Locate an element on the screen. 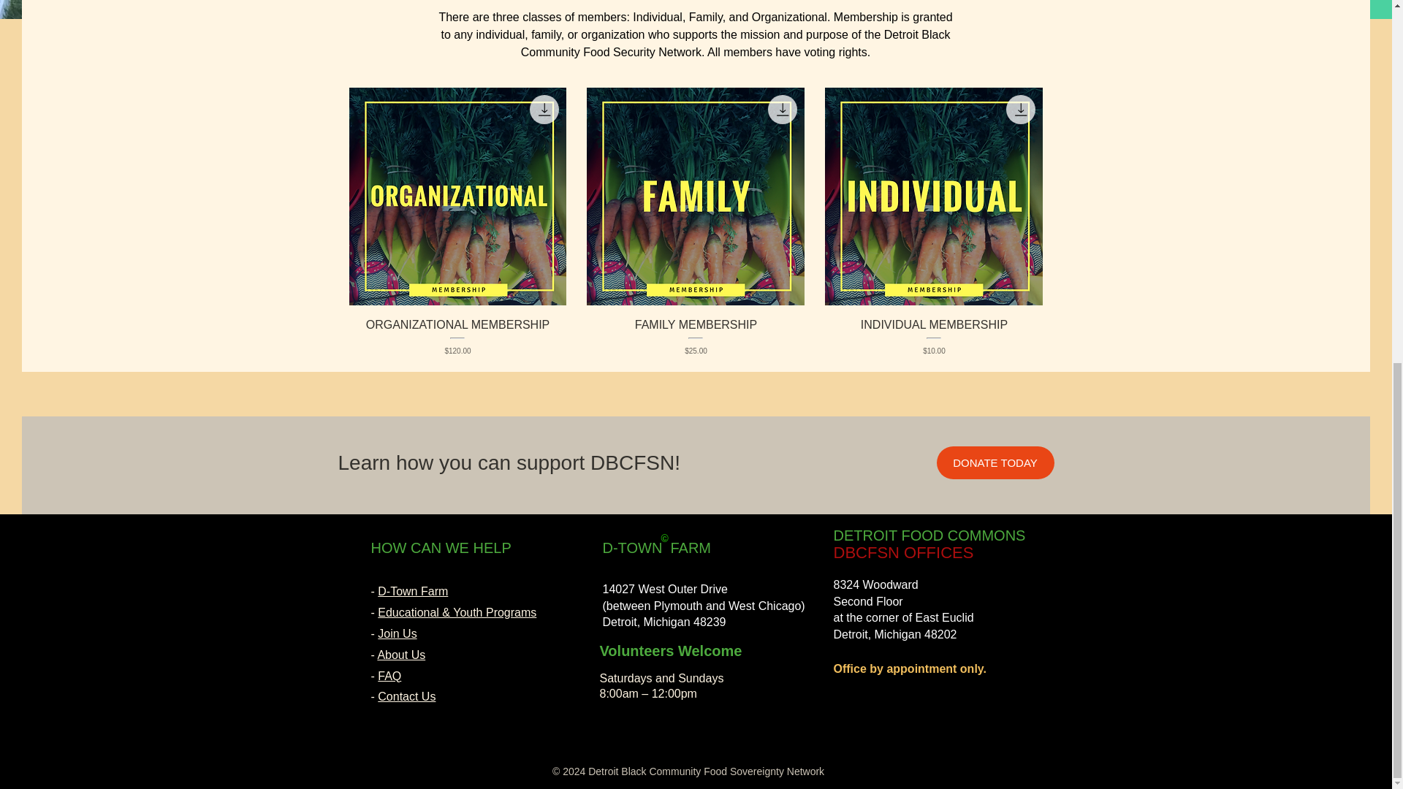  D-Town Farm is located at coordinates (412, 591).